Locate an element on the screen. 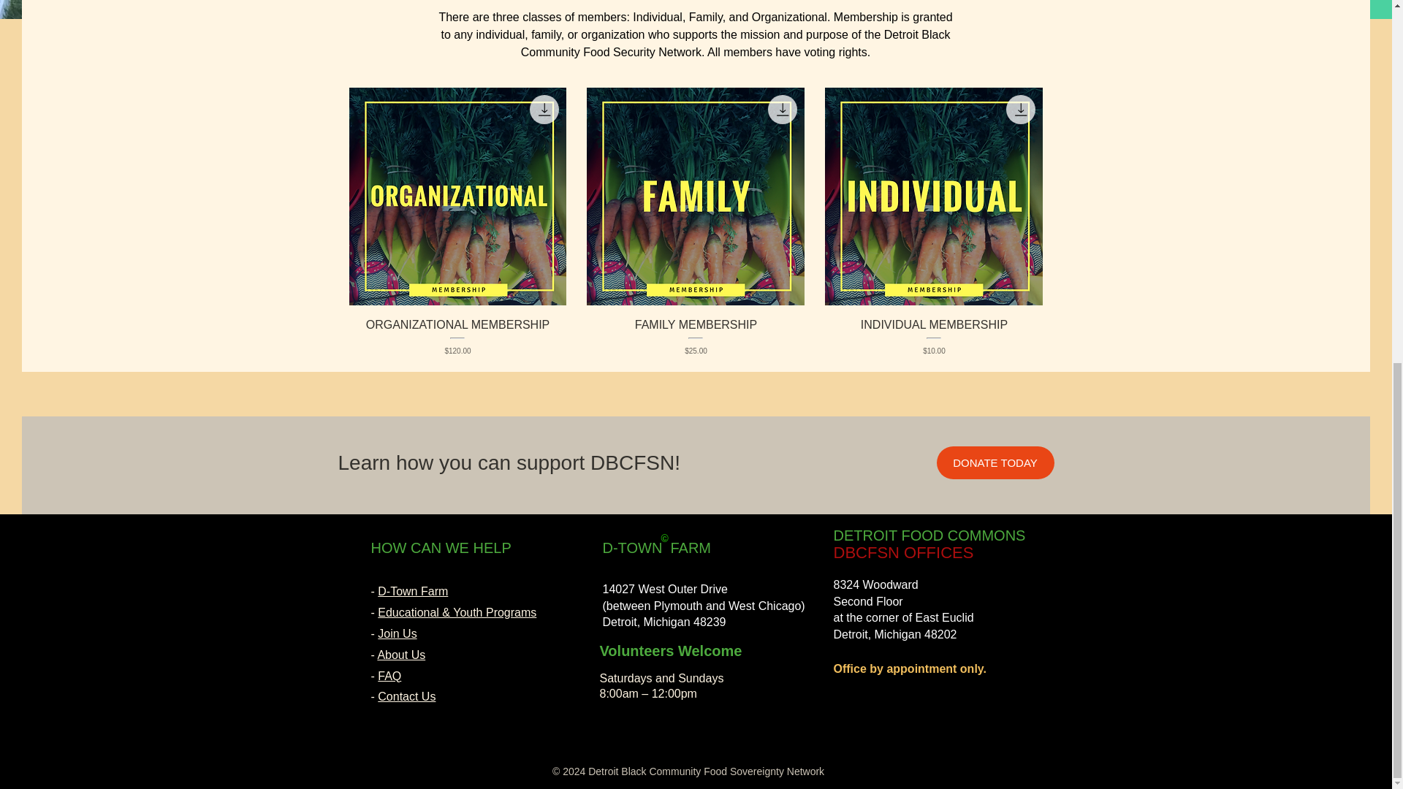  D-Town Farm is located at coordinates (412, 591).